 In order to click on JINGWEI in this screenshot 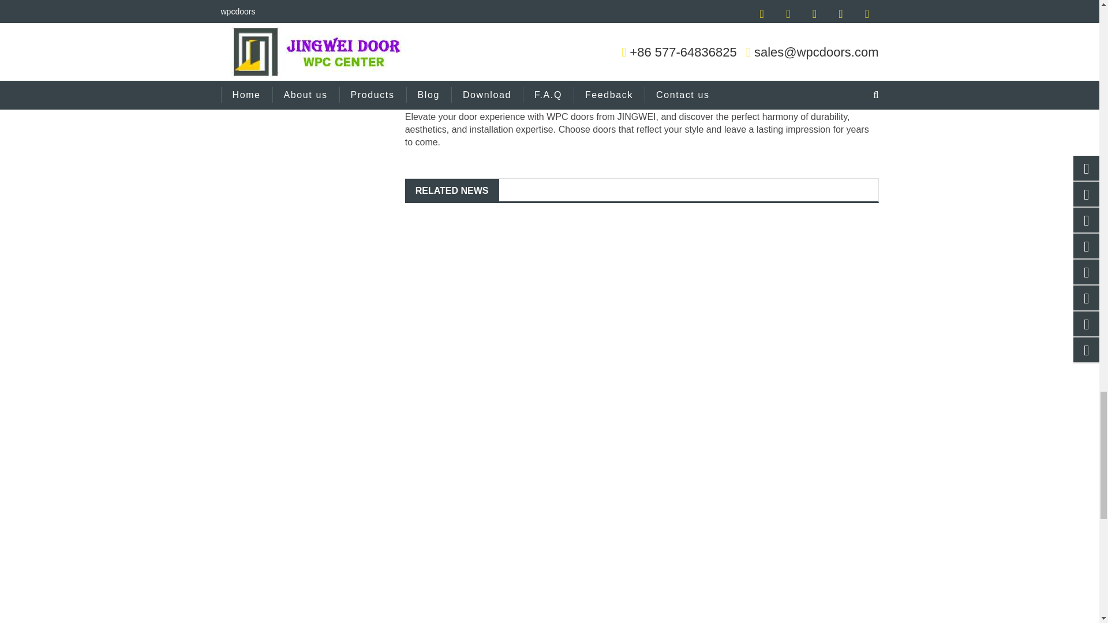, I will do `click(636, 117)`.